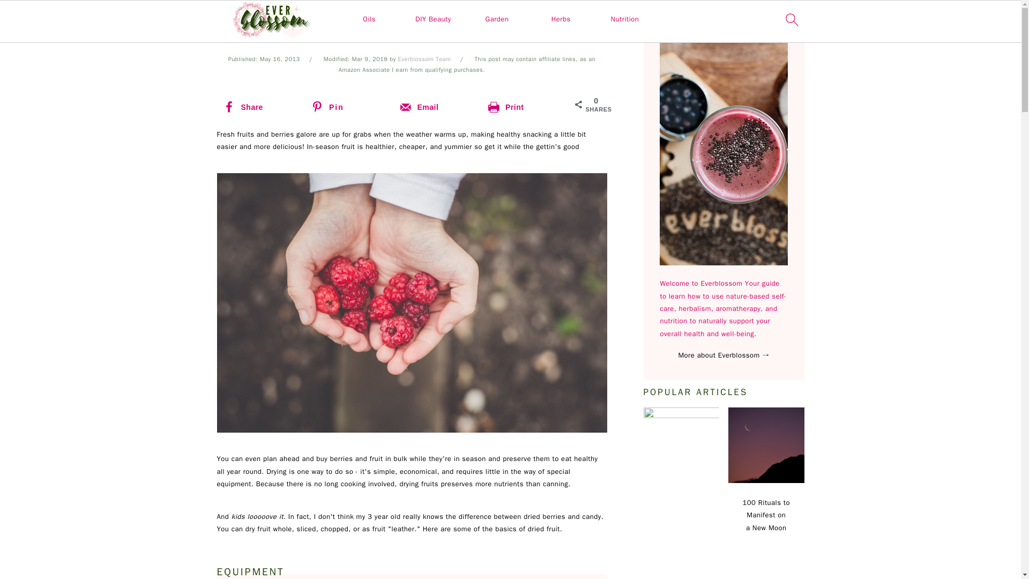 This screenshot has width=1029, height=579. Describe the element at coordinates (791, 21) in the screenshot. I see `search icon` at that location.